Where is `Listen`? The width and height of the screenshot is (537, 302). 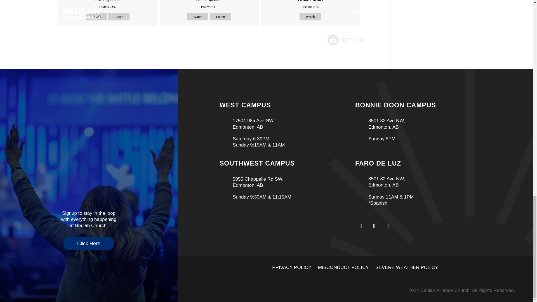
Listen is located at coordinates (119, 17).